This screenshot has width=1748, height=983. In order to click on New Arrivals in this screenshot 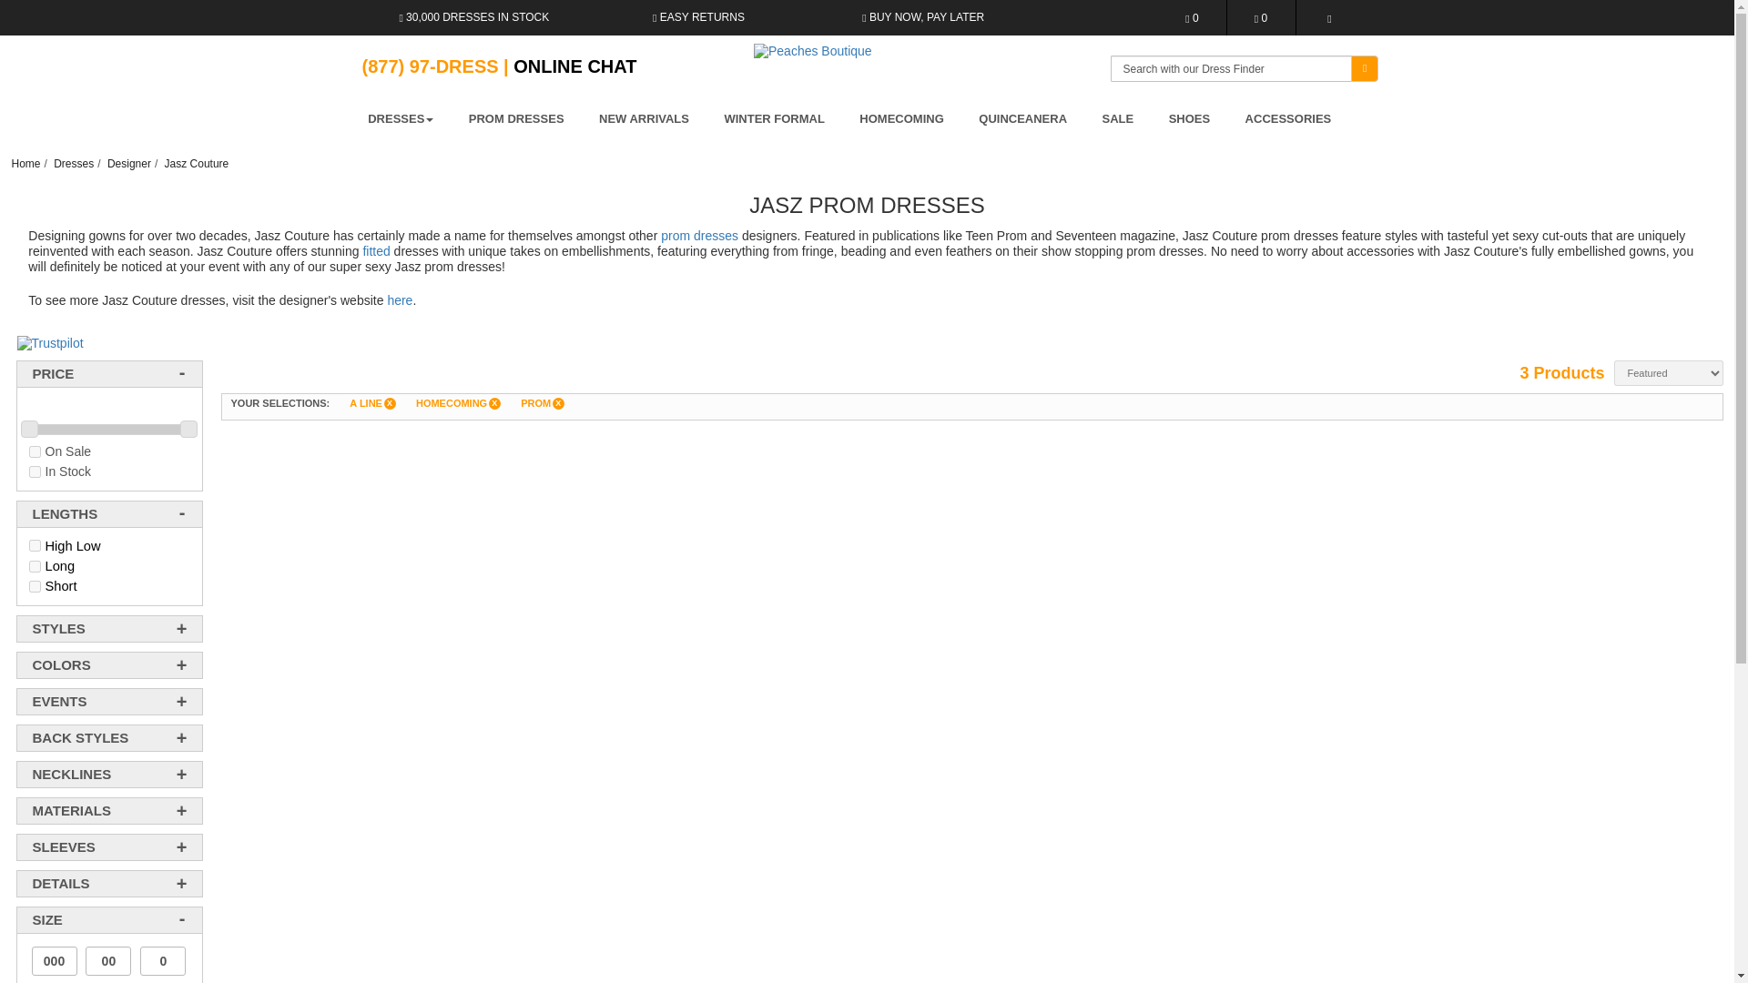, I will do `click(644, 120)`.